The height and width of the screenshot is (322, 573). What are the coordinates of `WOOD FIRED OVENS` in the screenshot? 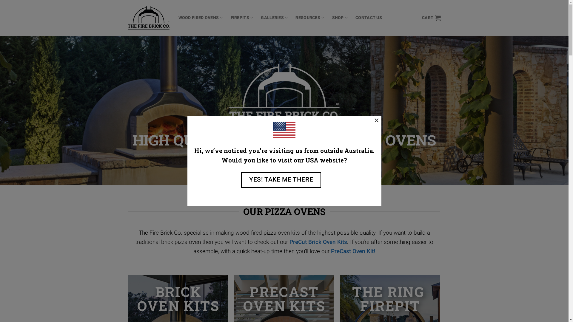 It's located at (201, 18).